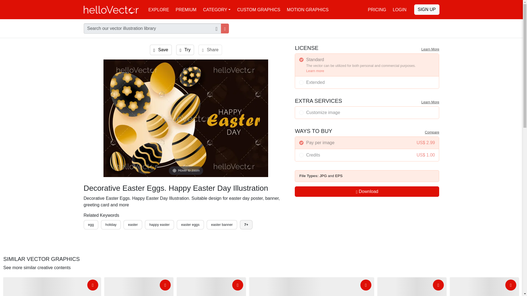 The width and height of the screenshot is (527, 296). What do you see at coordinates (400, 9) in the screenshot?
I see `LOGIN` at bounding box center [400, 9].